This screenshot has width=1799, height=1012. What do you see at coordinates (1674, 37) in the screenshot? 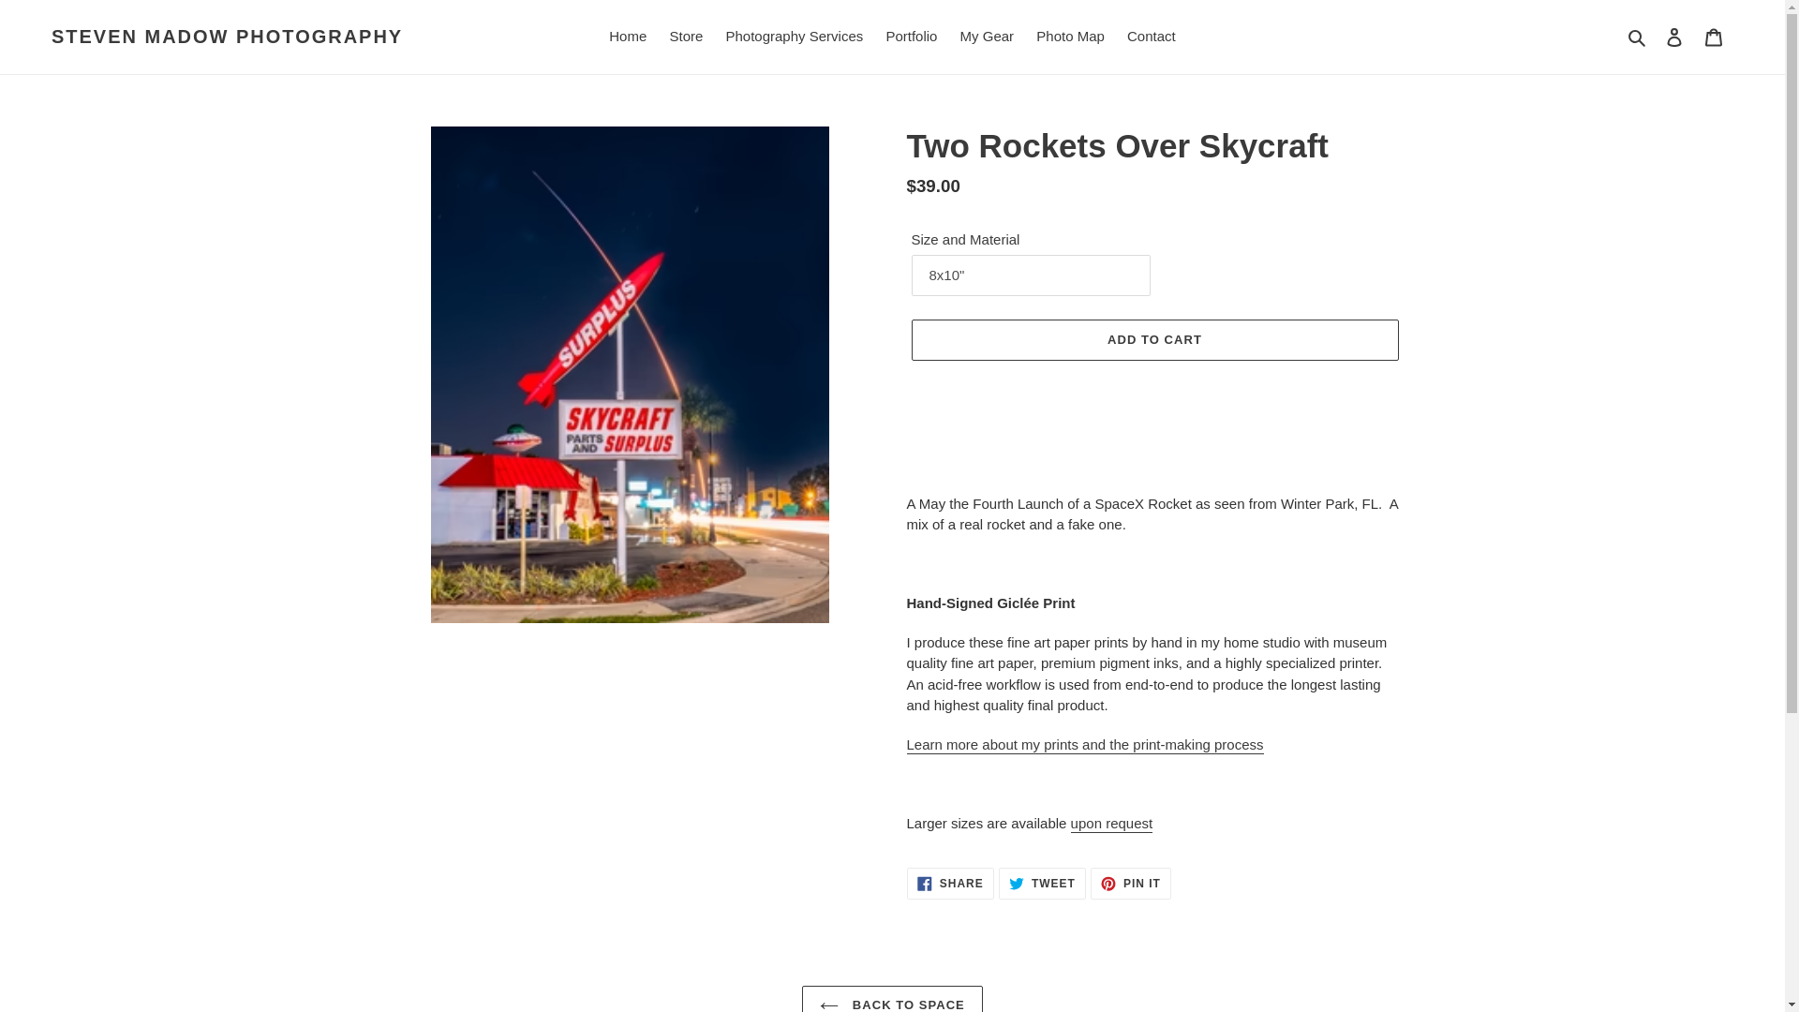
I see `Log in` at bounding box center [1674, 37].